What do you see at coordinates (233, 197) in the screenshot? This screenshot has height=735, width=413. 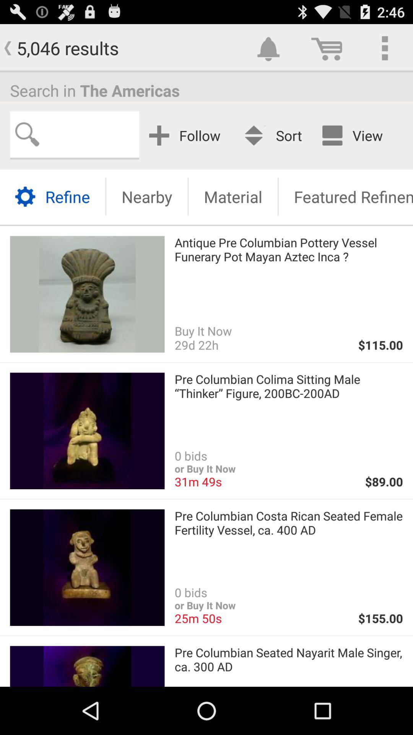 I see `swipe until the material item` at bounding box center [233, 197].